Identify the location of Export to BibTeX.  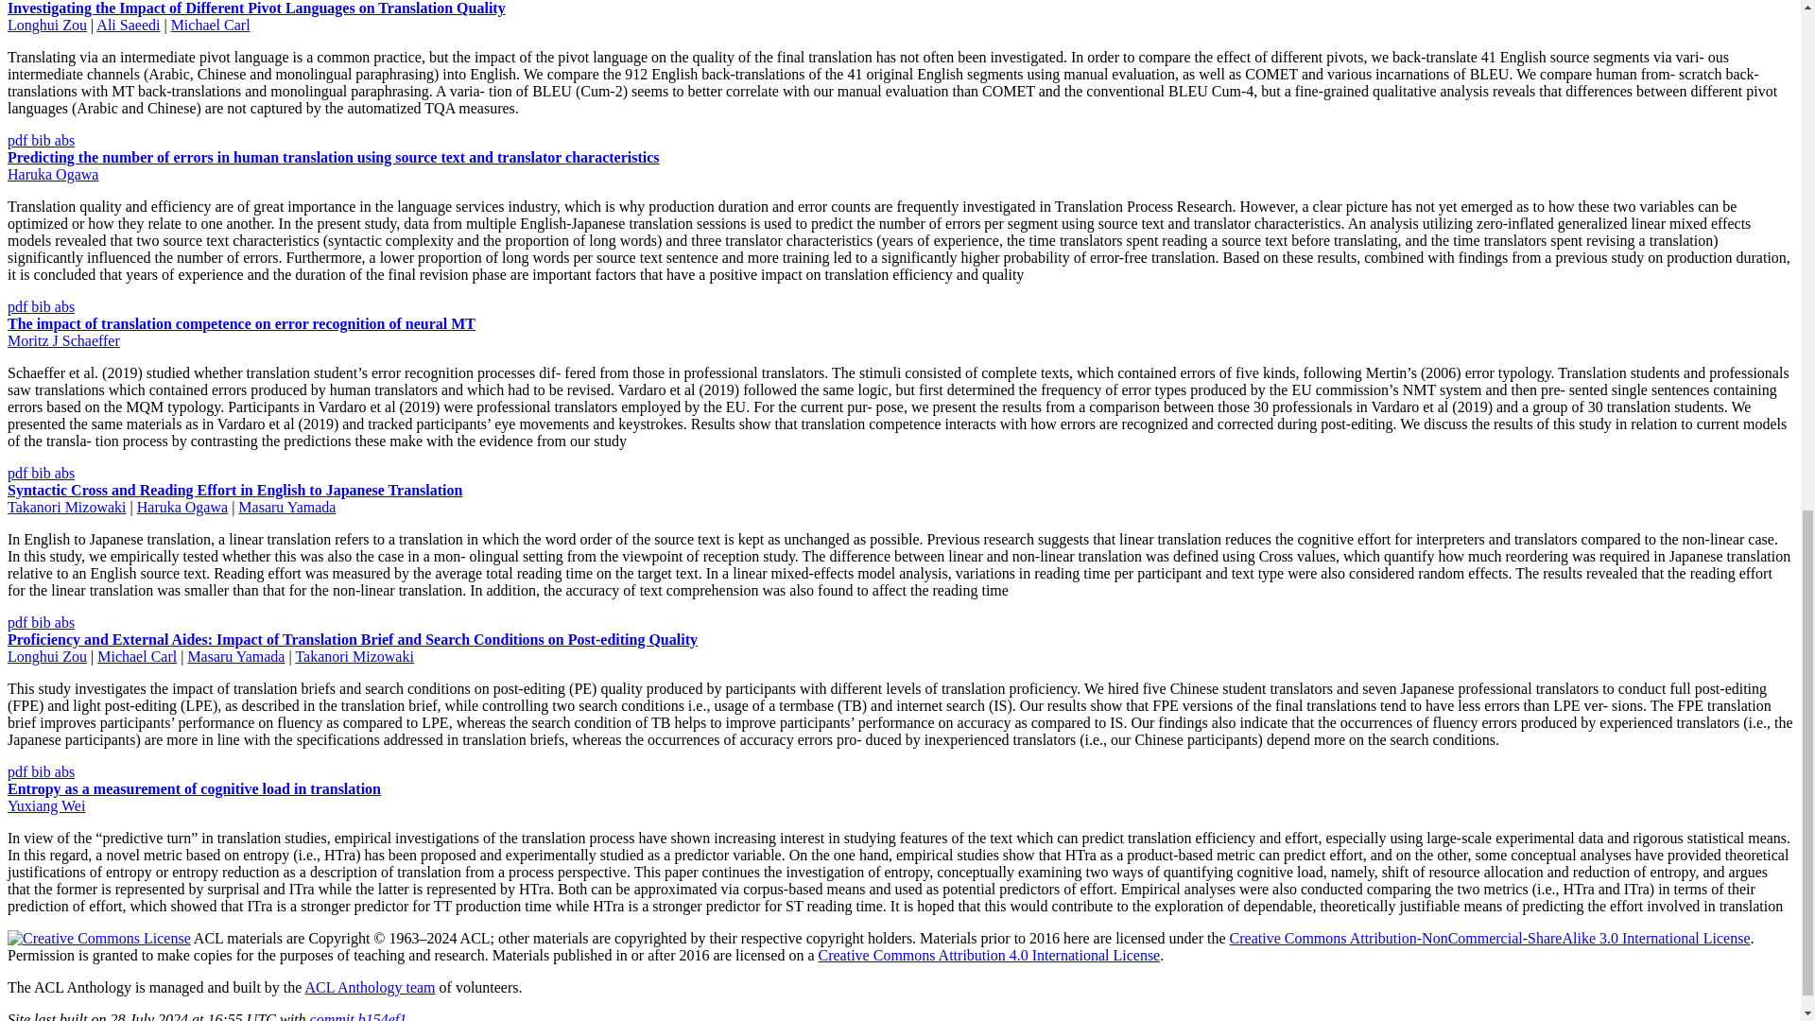
(42, 140).